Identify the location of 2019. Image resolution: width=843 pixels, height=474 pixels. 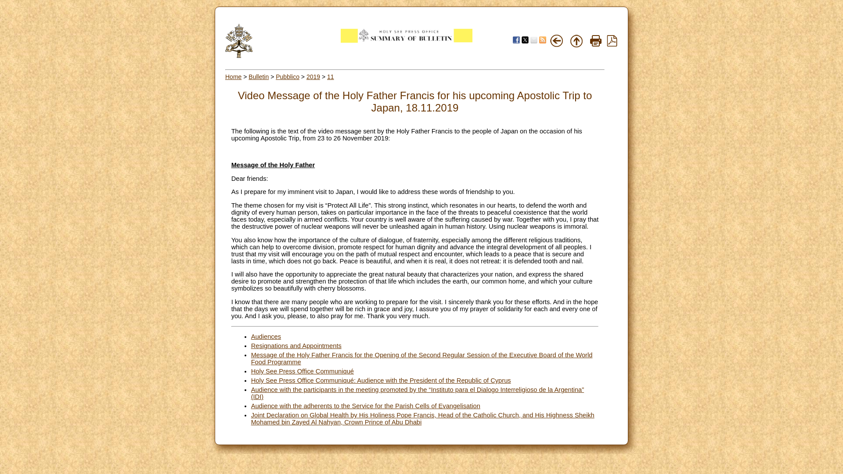
(313, 76).